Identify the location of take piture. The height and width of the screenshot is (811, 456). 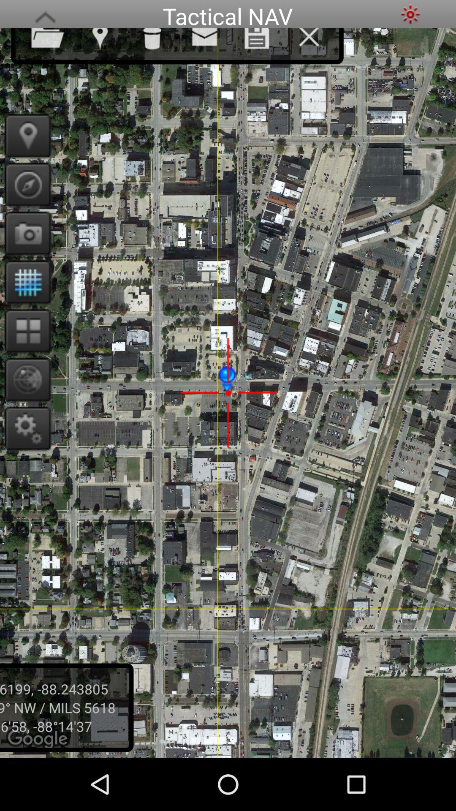
(25, 233).